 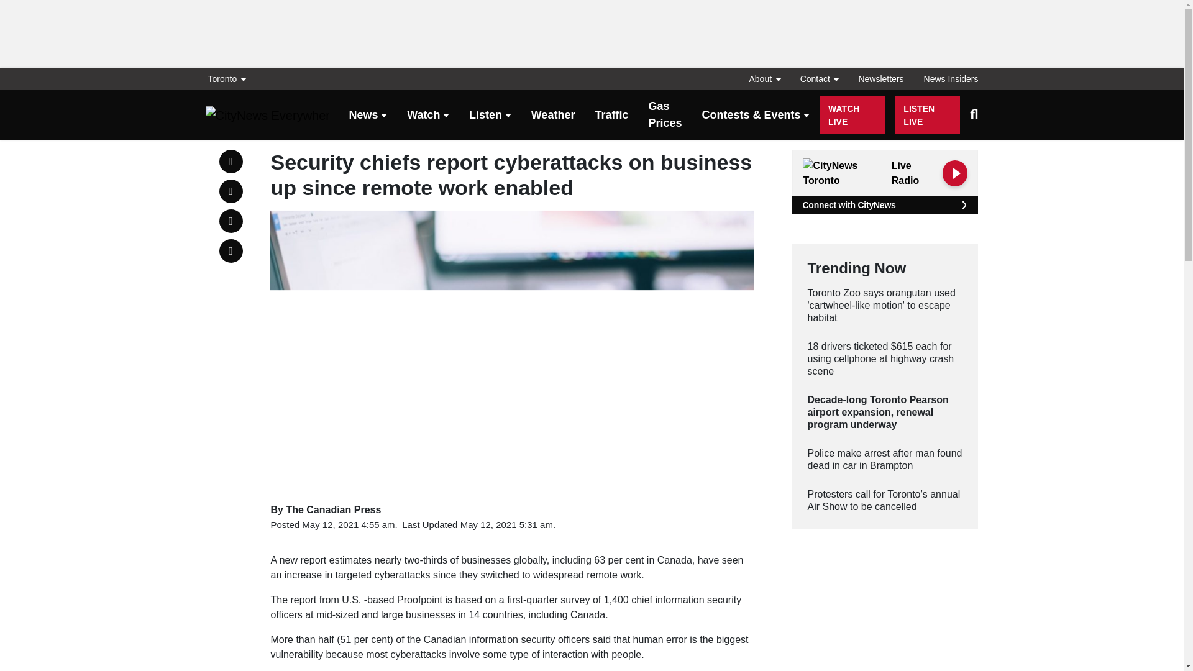 I want to click on News, so click(x=368, y=116).